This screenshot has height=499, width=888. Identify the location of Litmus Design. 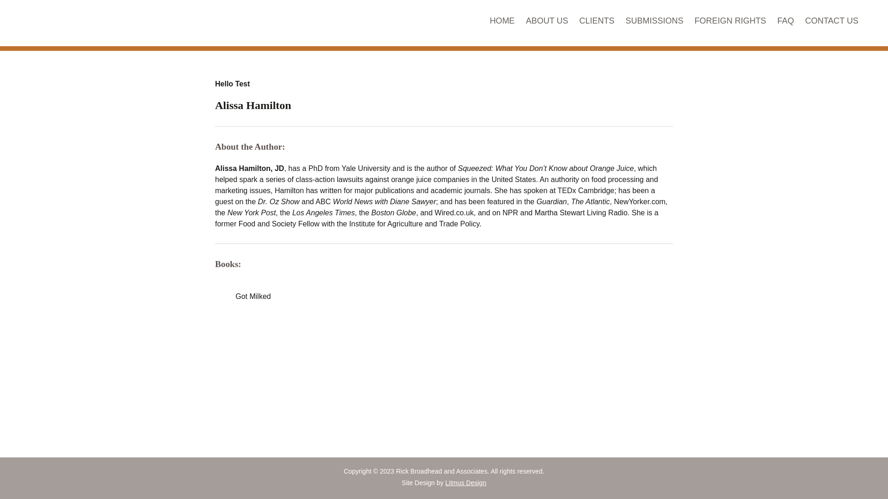
(466, 482).